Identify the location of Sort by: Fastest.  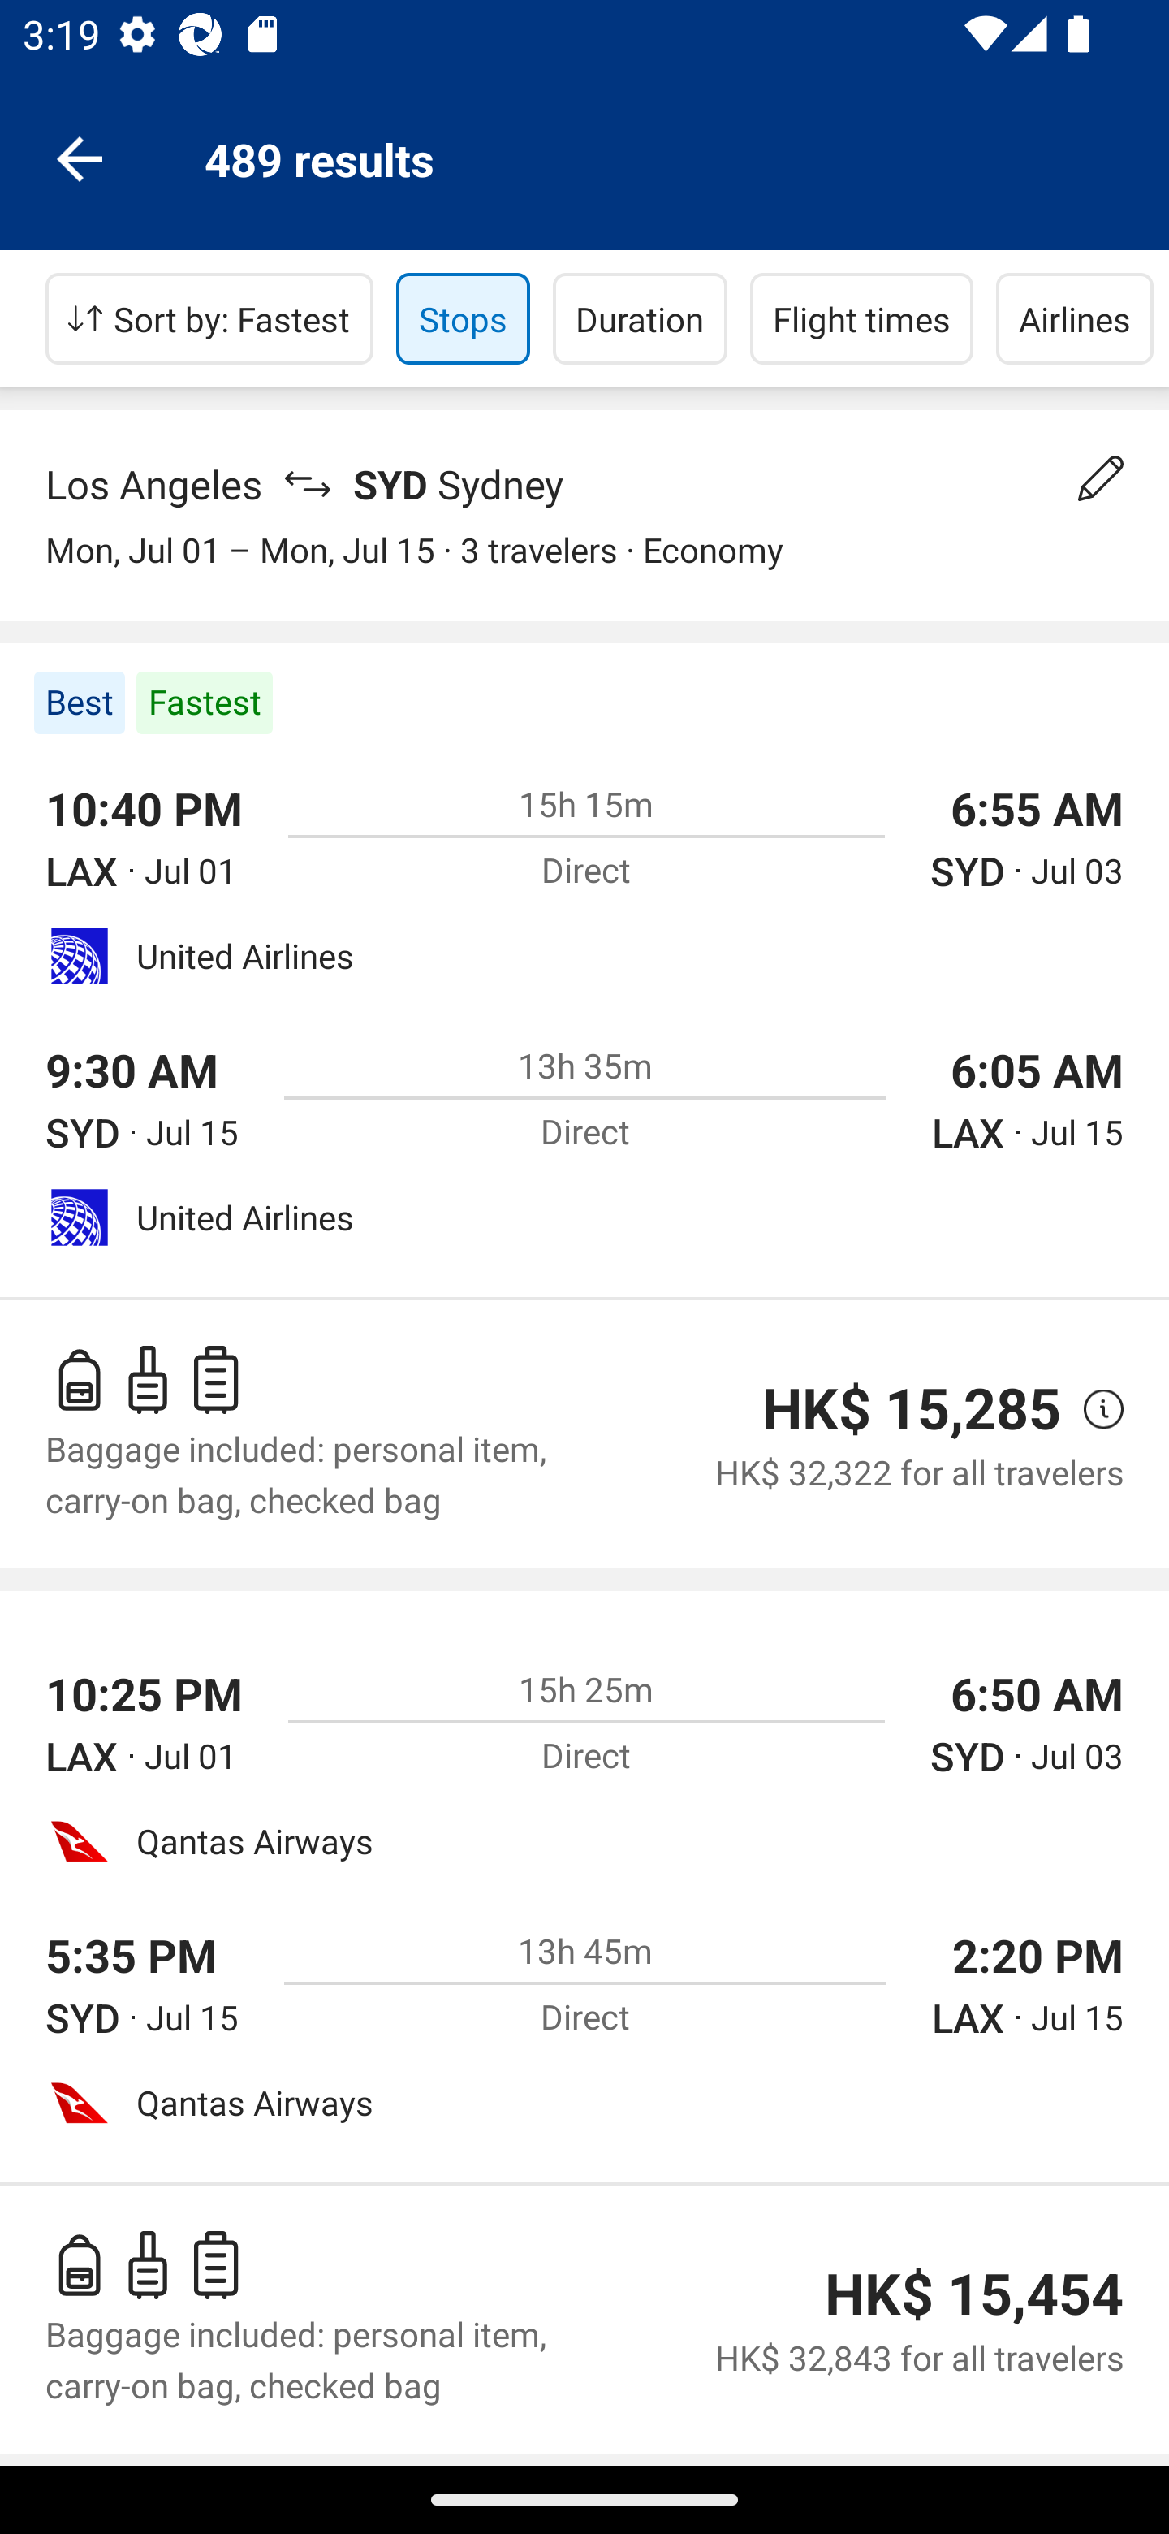
(209, 318).